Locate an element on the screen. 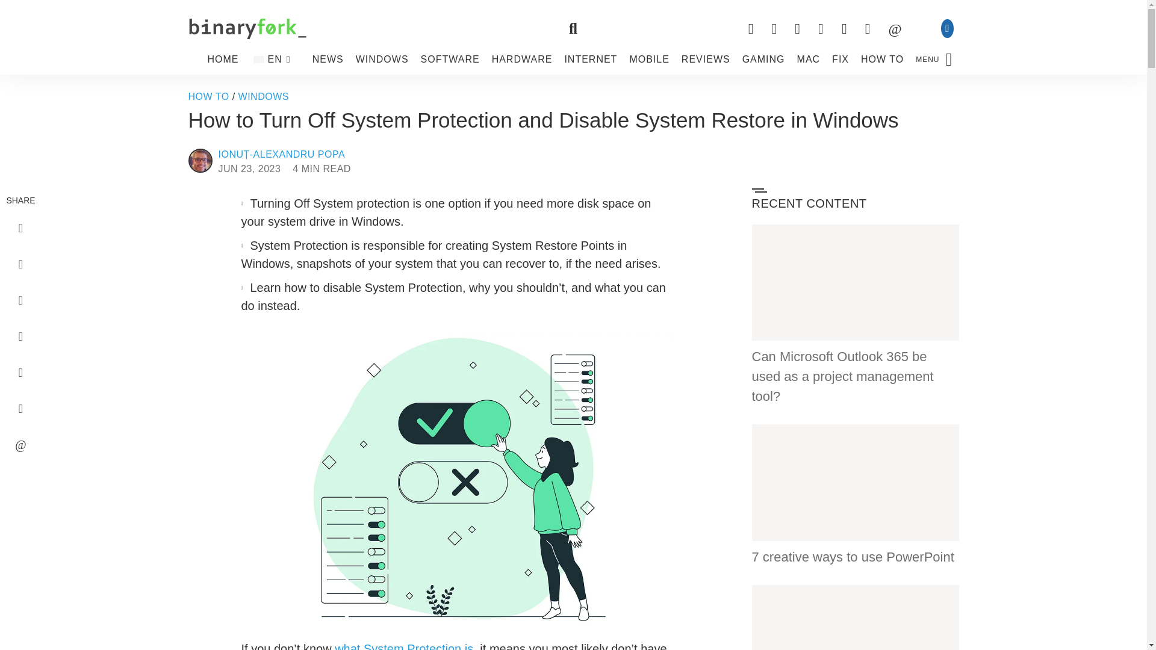  NEWS is located at coordinates (328, 59).